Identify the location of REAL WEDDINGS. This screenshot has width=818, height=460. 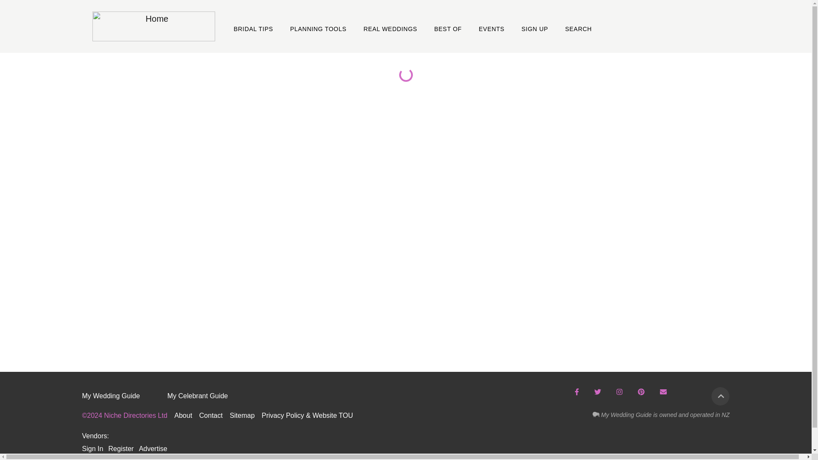
(390, 26).